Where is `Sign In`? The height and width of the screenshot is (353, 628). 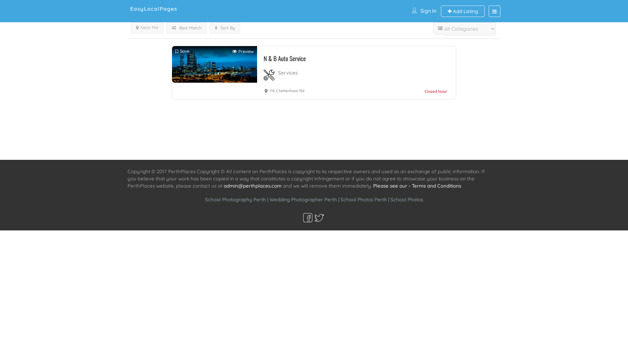
Sign In is located at coordinates (428, 11).